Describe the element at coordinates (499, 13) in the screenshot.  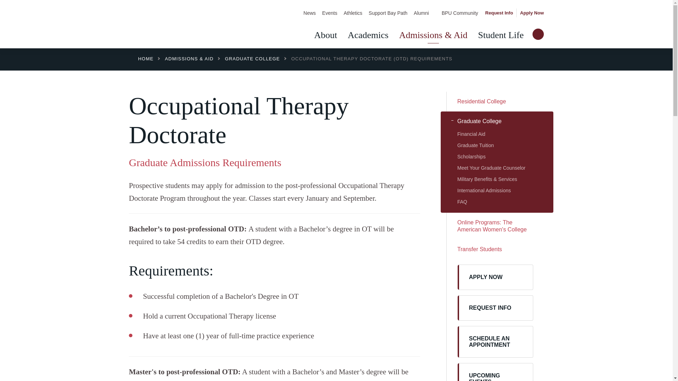
I see `Request Info` at that location.